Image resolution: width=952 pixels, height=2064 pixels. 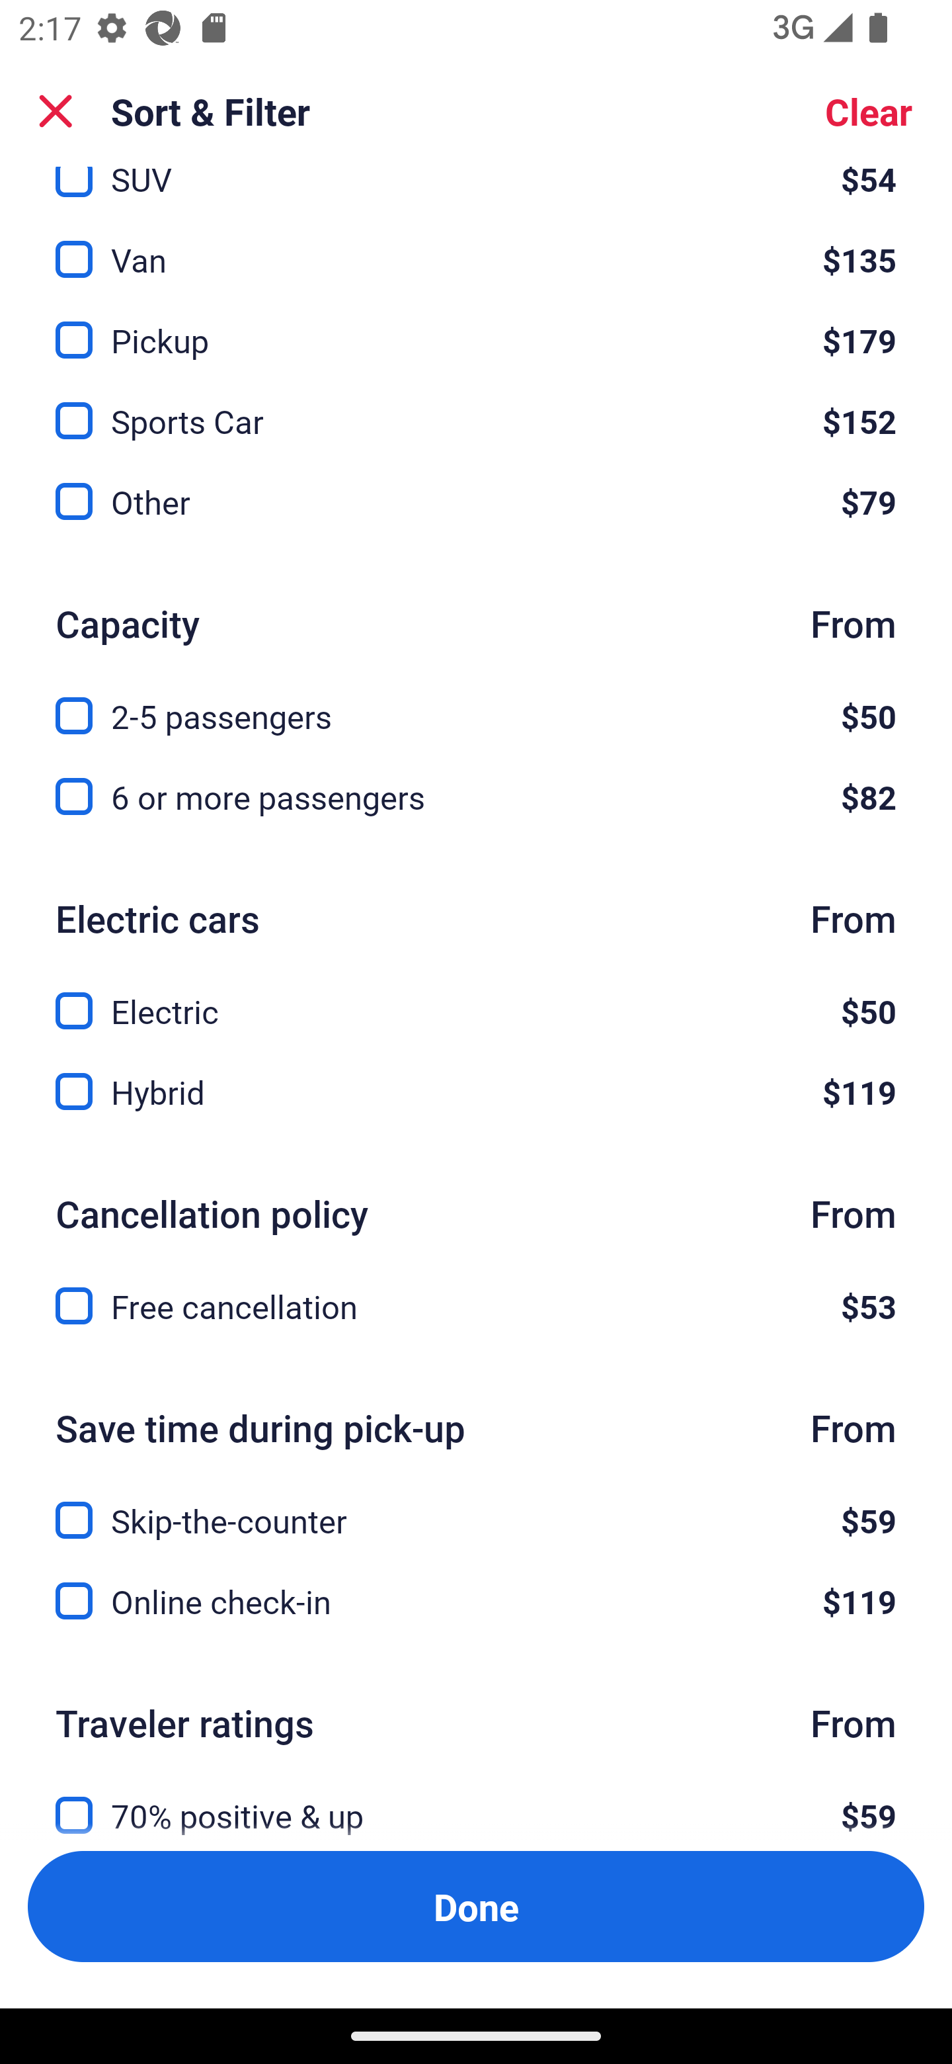 What do you see at coordinates (476, 1506) in the screenshot?
I see `Skip-the-counter, $59 Skip-the-counter $59` at bounding box center [476, 1506].